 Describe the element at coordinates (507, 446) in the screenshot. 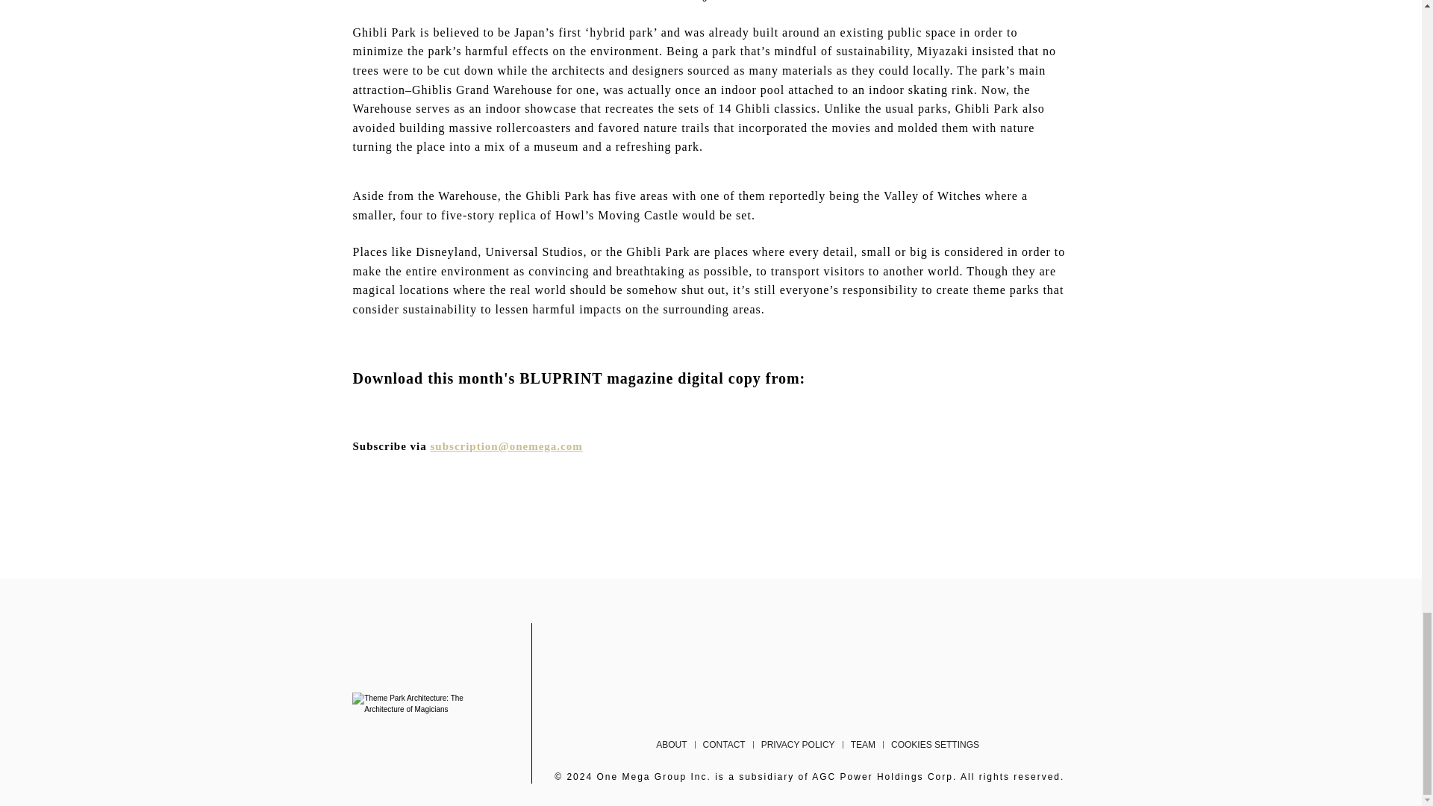

I see `Subscribe now!` at that location.